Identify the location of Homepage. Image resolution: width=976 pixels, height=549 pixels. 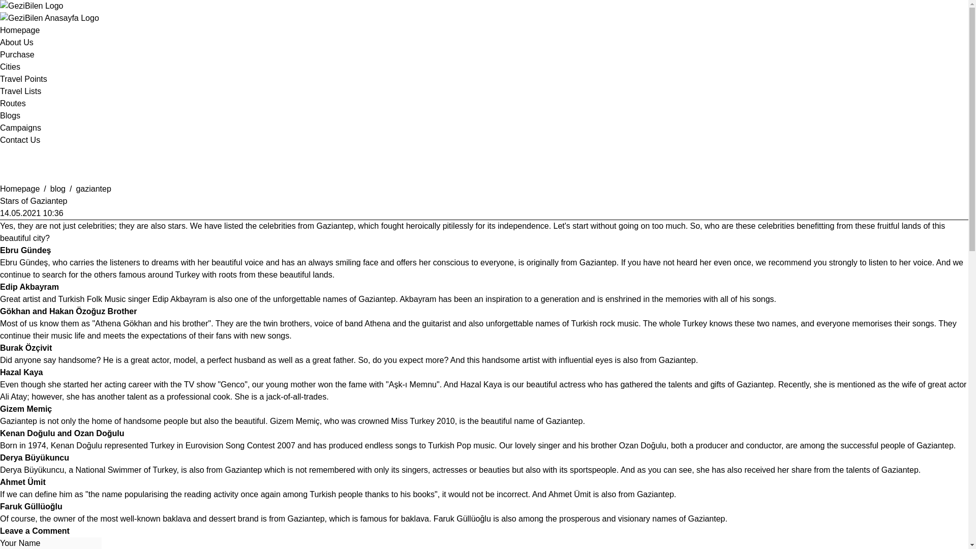
(20, 30).